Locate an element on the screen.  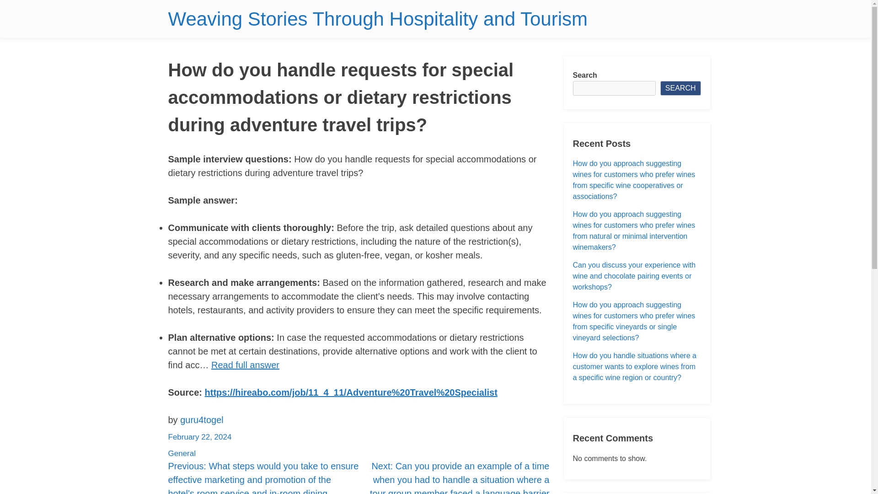
SEARCH is located at coordinates (680, 88).